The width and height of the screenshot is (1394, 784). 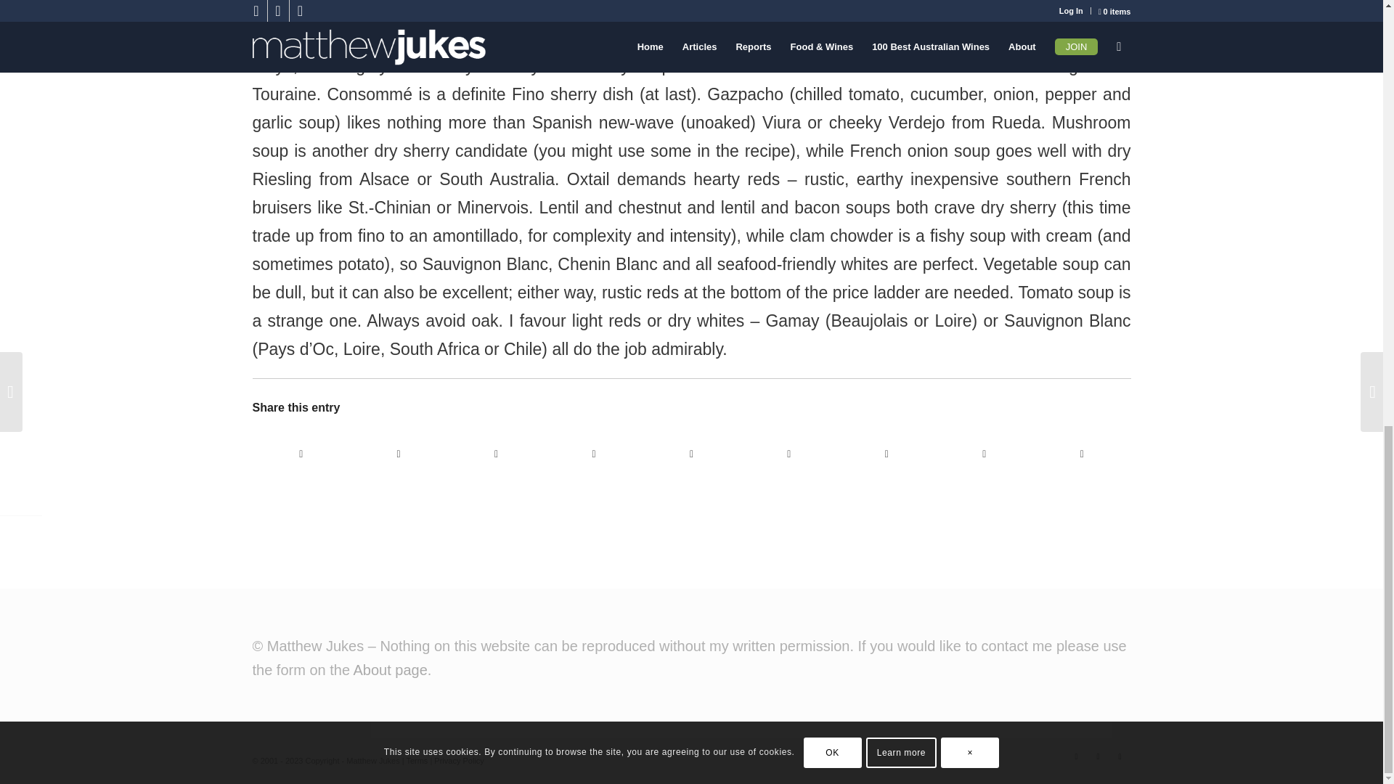 I want to click on LinkedIn, so click(x=1076, y=756).